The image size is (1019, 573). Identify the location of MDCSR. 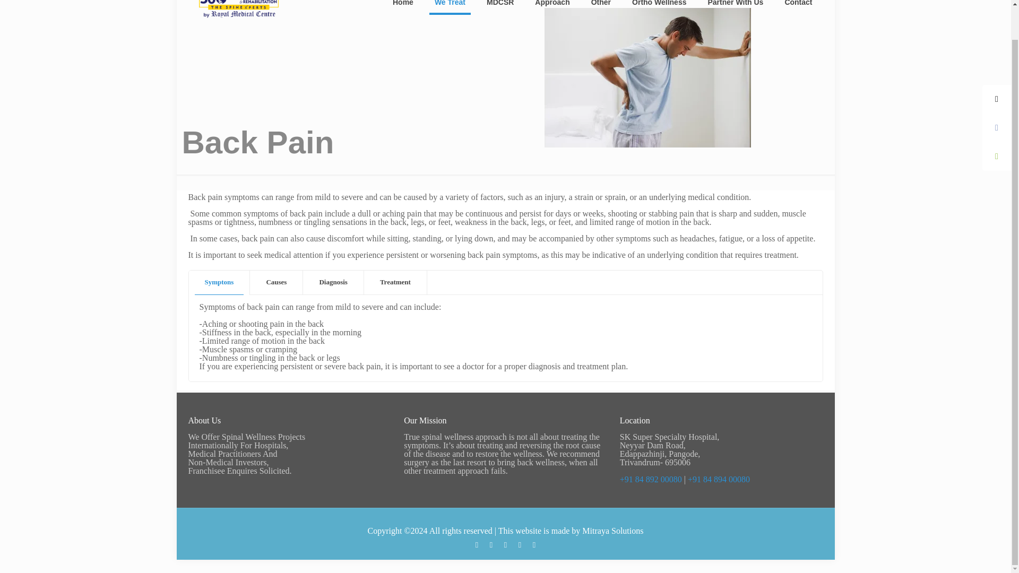
(500, 13).